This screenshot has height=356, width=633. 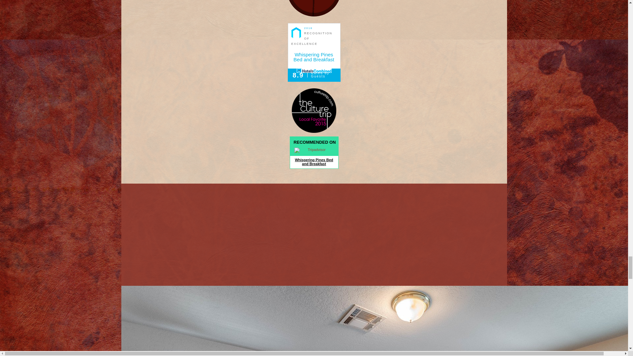 What do you see at coordinates (314, 57) in the screenshot?
I see `Whispering Pines Bed and Breakfast` at bounding box center [314, 57].